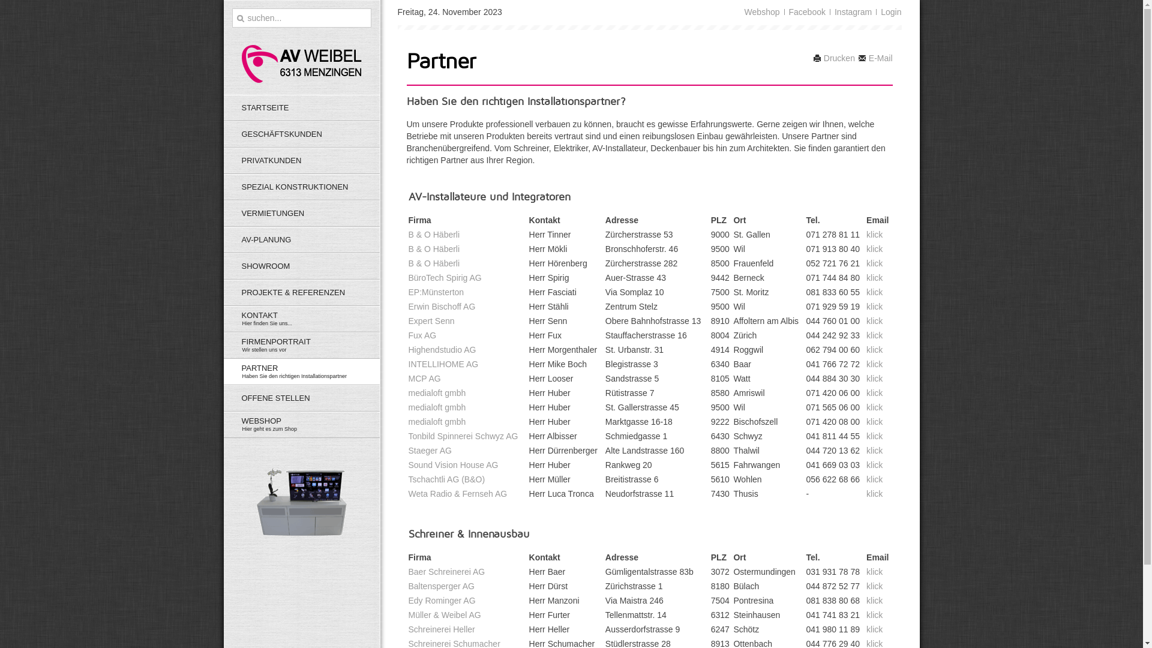 This screenshot has width=1152, height=648. What do you see at coordinates (806, 12) in the screenshot?
I see `Facebook` at bounding box center [806, 12].